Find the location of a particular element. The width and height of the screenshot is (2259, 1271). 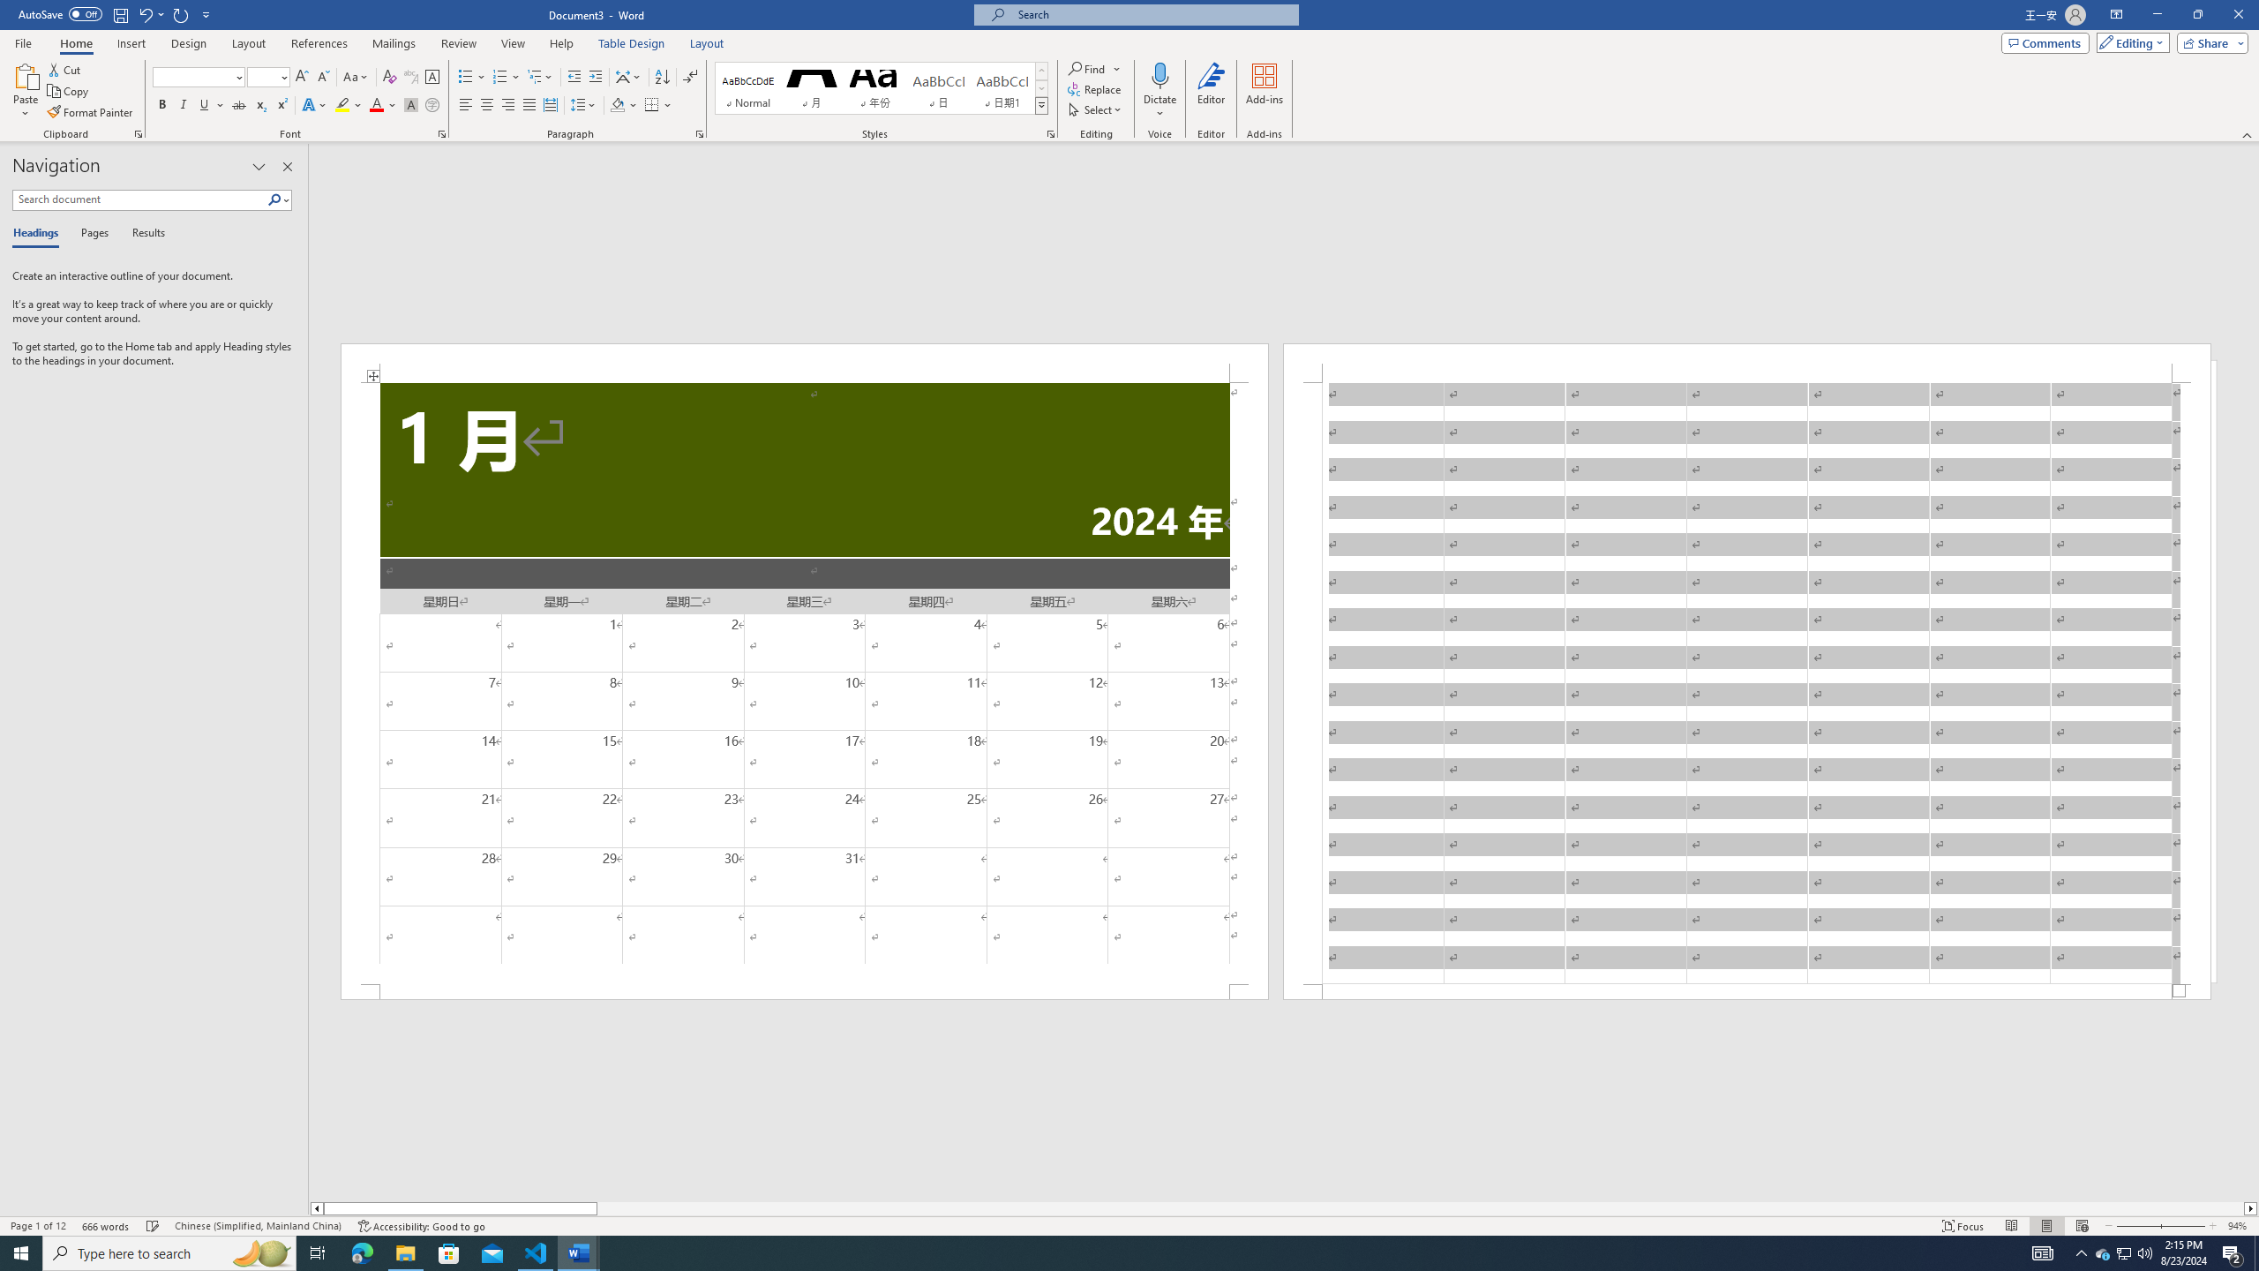

Layout is located at coordinates (707, 43).